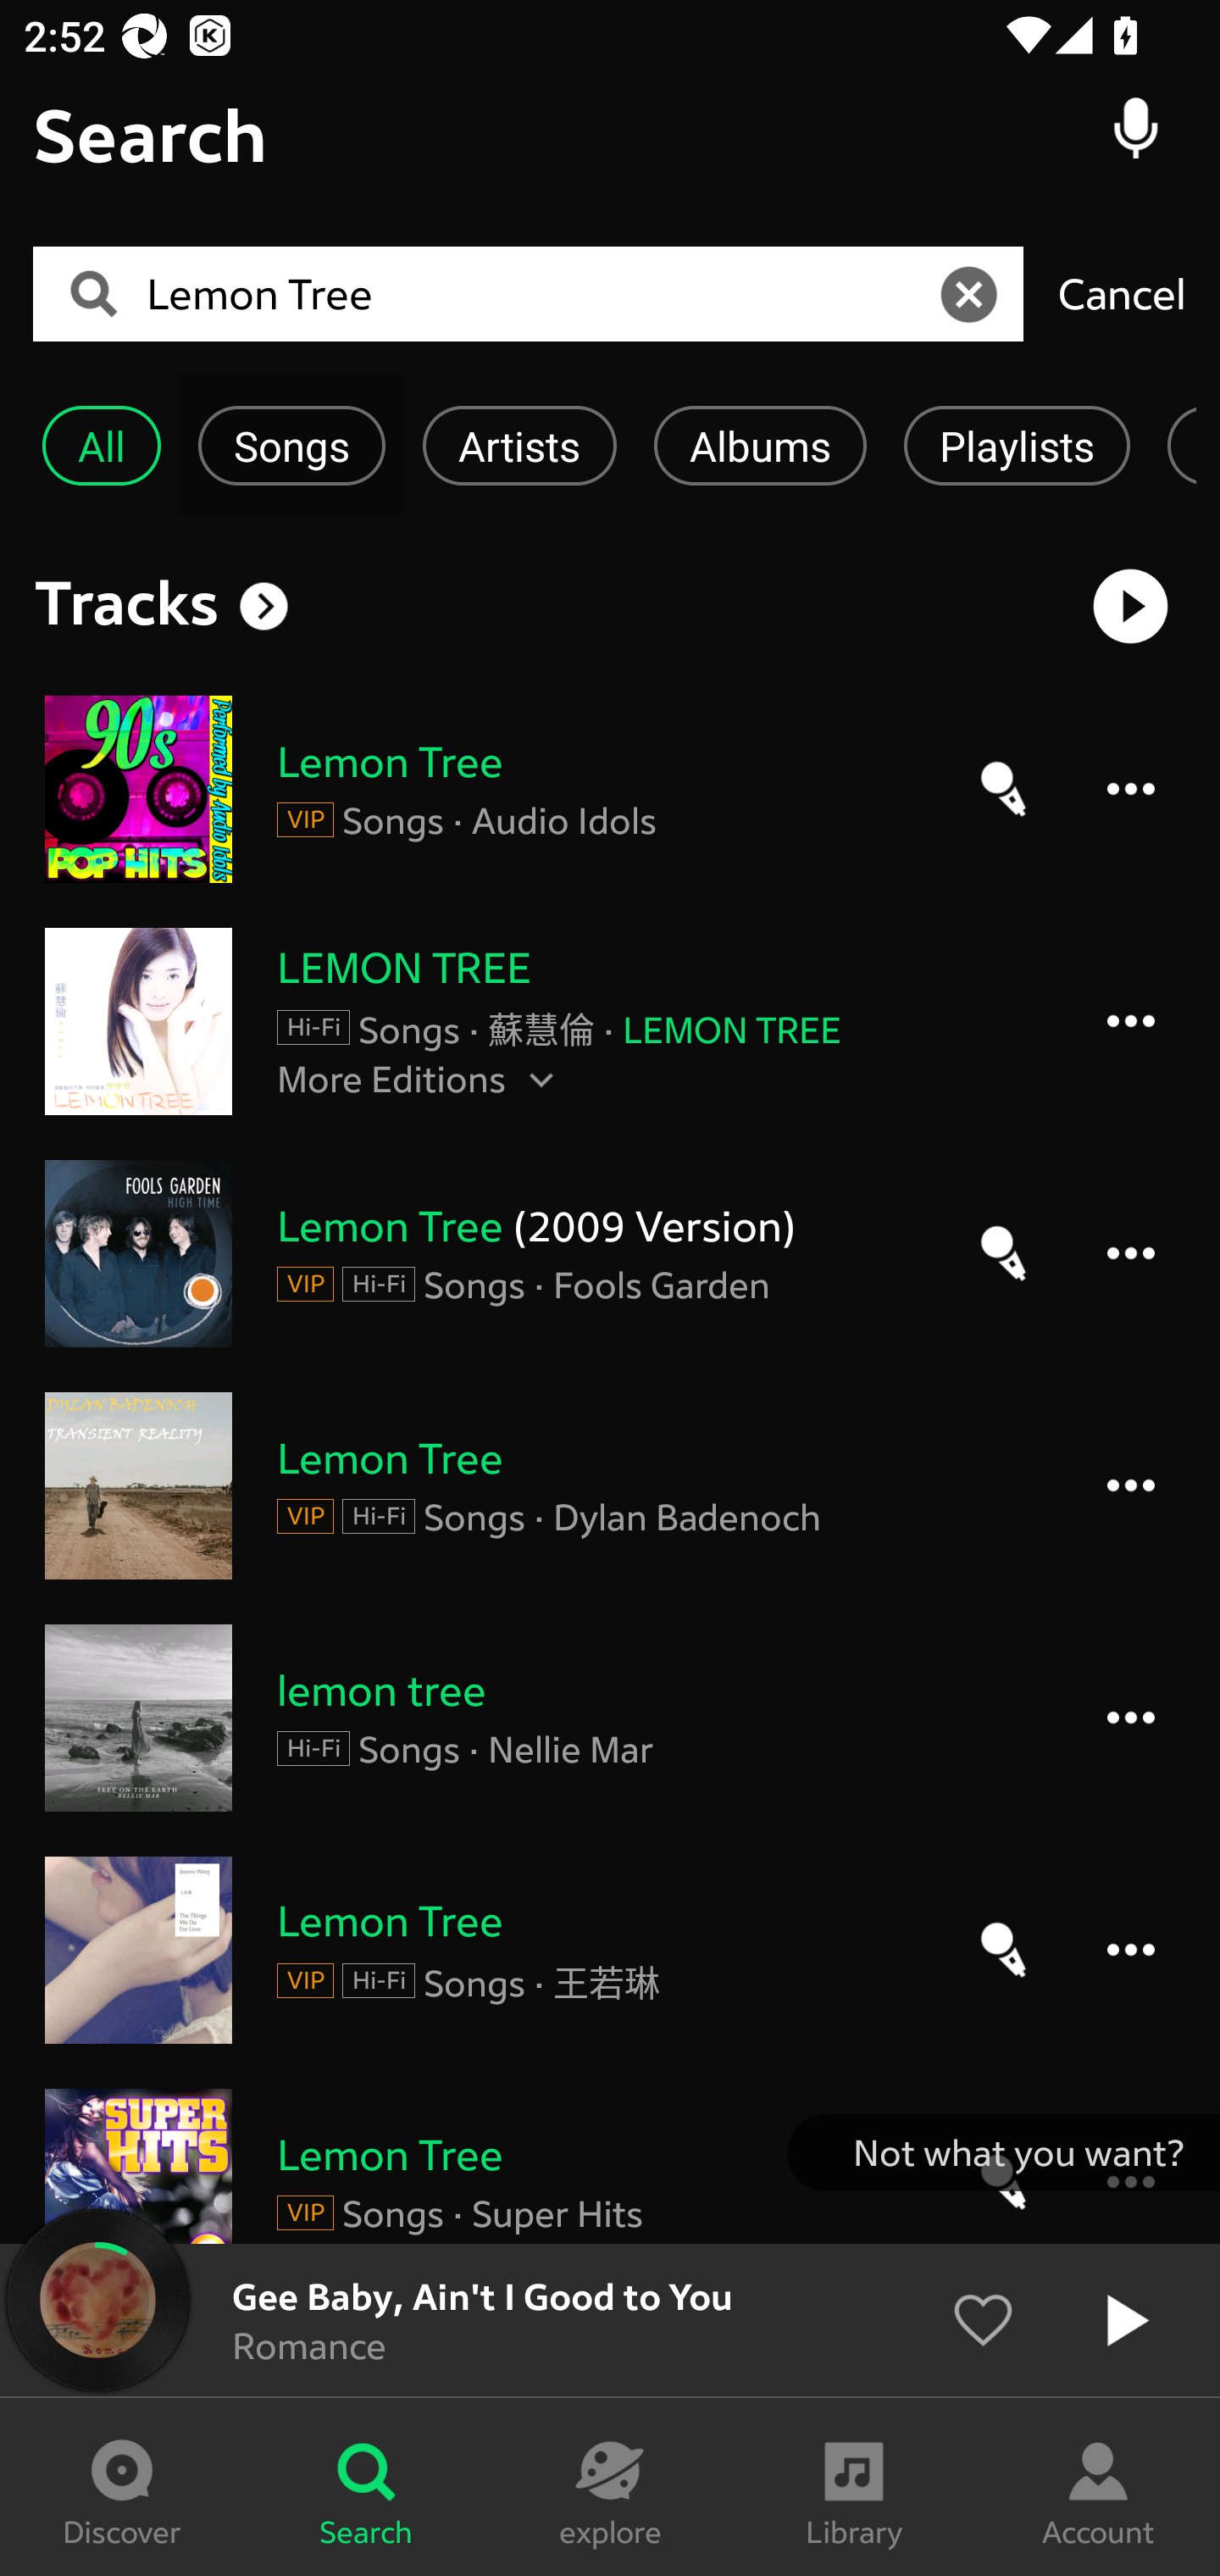 The width and height of the screenshot is (1220, 2576). Describe the element at coordinates (127, 601) in the screenshot. I see `Tracks` at that location.